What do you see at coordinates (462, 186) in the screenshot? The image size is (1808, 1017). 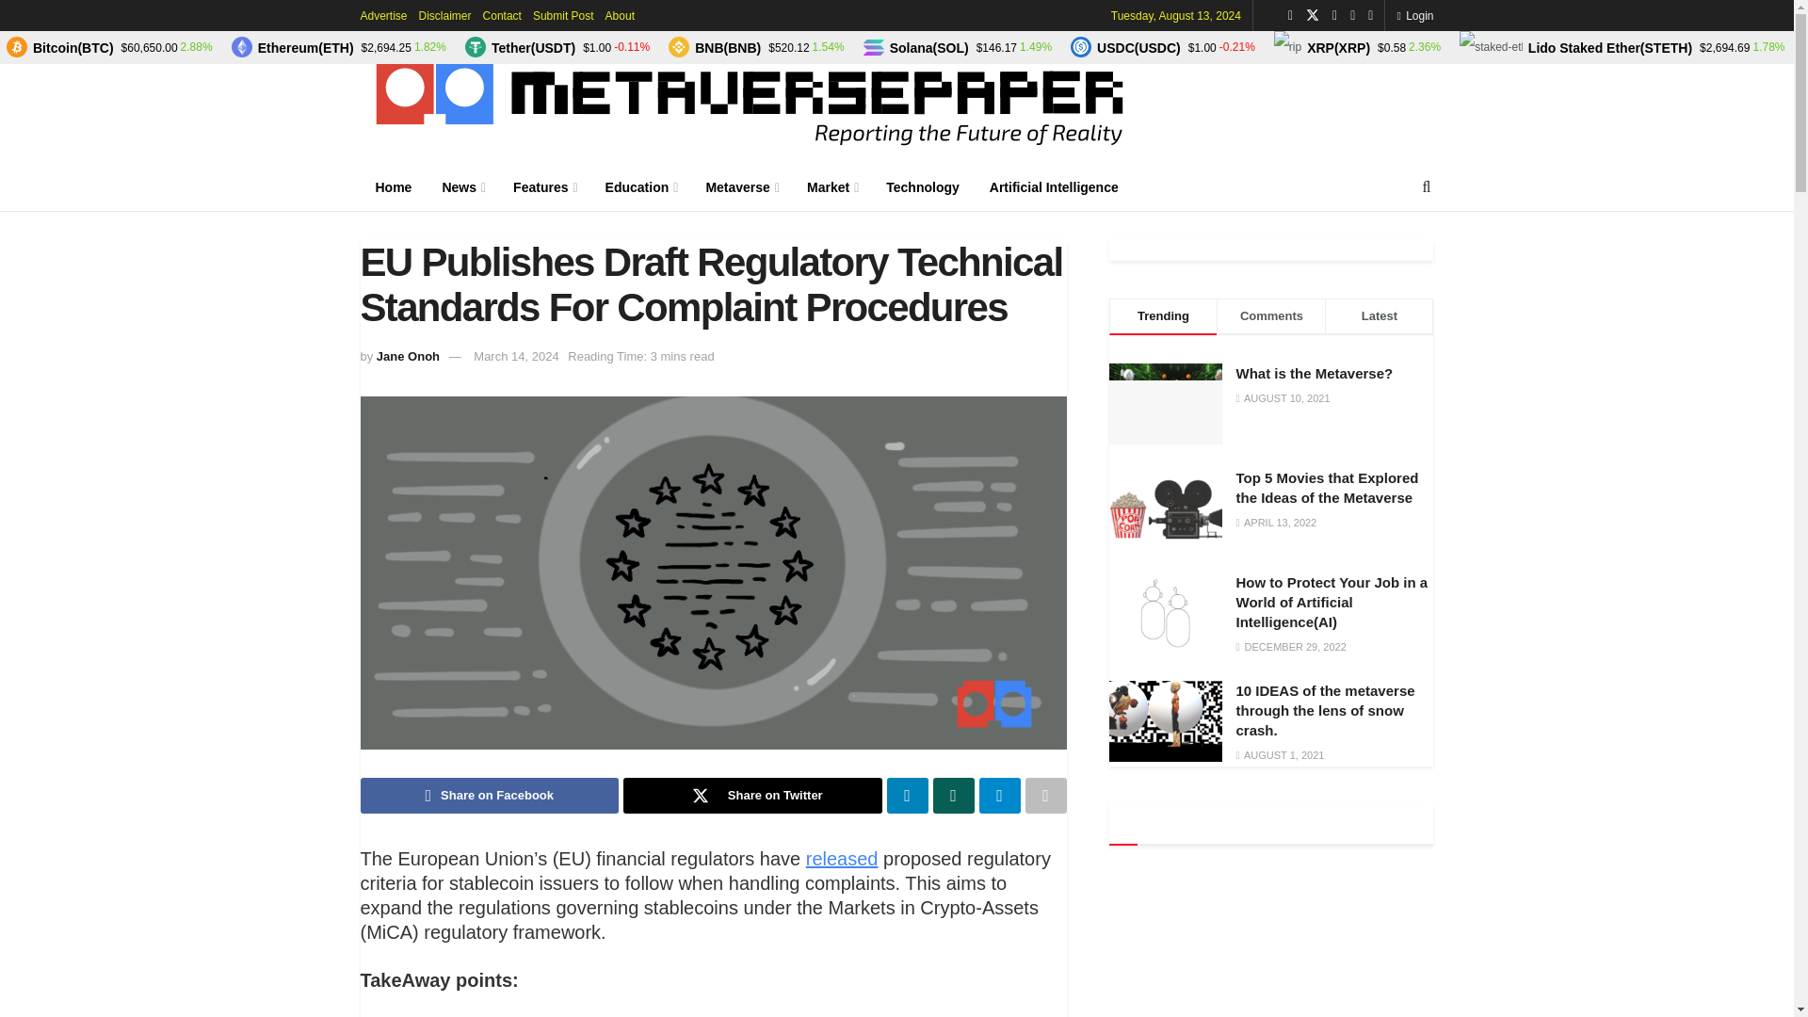 I see `News` at bounding box center [462, 186].